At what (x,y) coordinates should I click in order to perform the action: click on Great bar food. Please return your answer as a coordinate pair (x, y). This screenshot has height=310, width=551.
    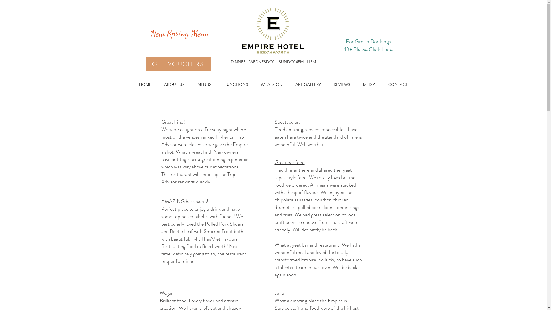
    Looking at the image, I should click on (289, 162).